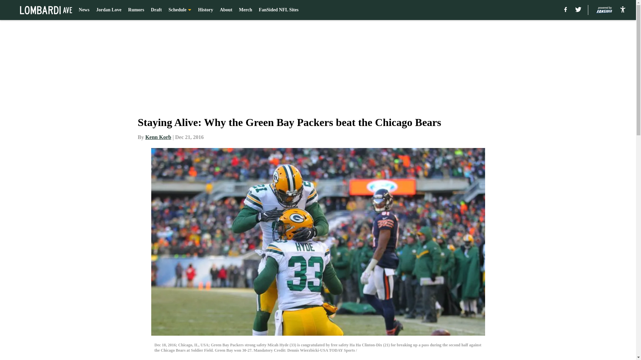 The height and width of the screenshot is (360, 641). I want to click on News, so click(84, 10).